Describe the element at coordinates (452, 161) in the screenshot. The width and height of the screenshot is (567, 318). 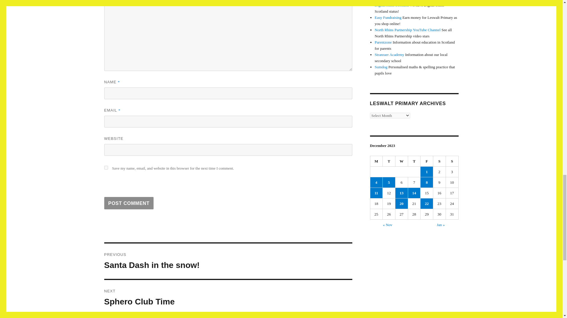
I see `Sunday` at that location.